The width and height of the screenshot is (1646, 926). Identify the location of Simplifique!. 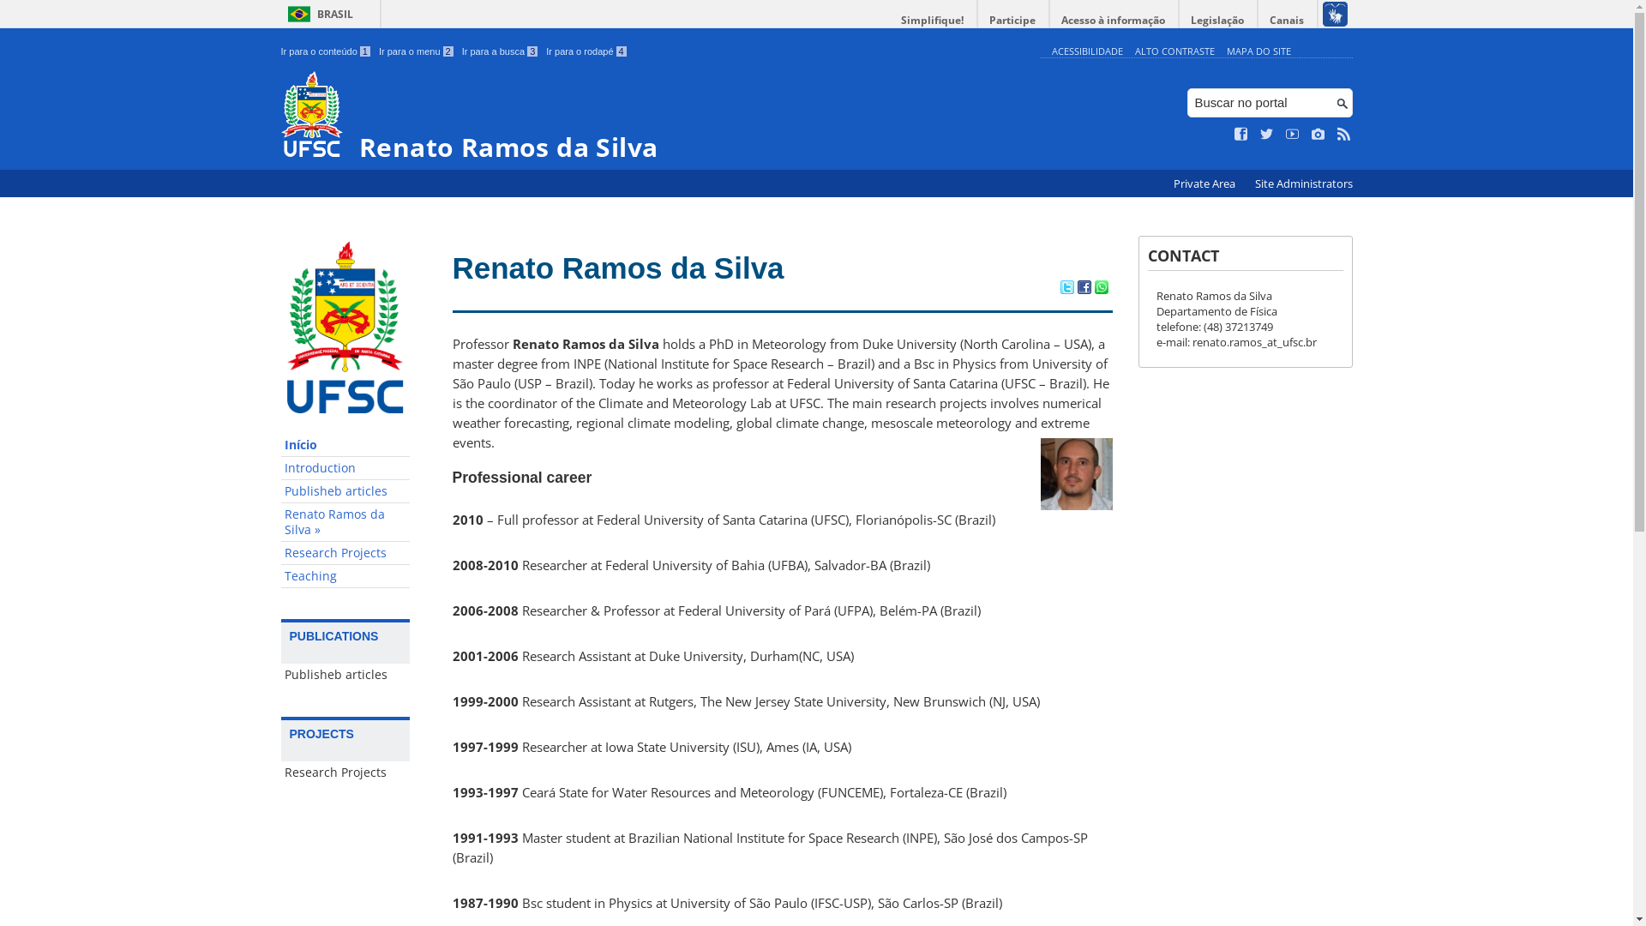
(933, 21).